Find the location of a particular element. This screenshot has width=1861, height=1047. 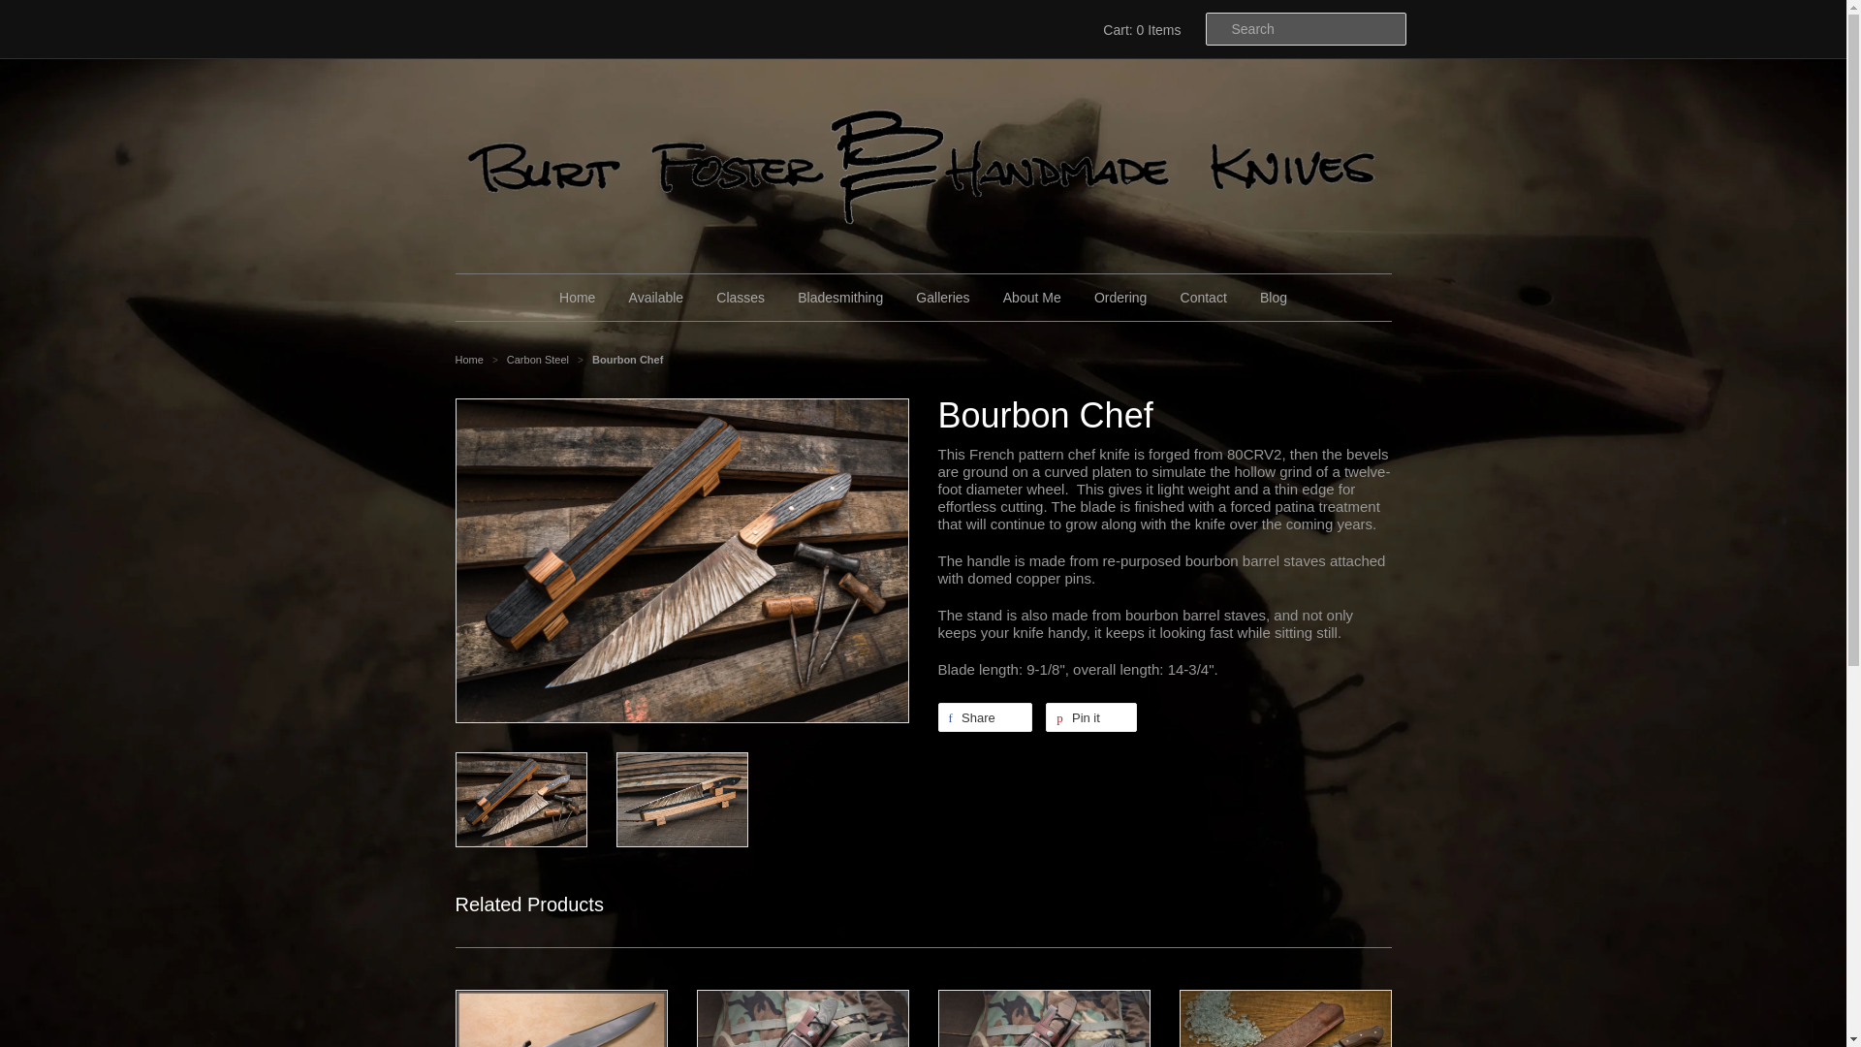

Bladesmithing is located at coordinates (839, 297).